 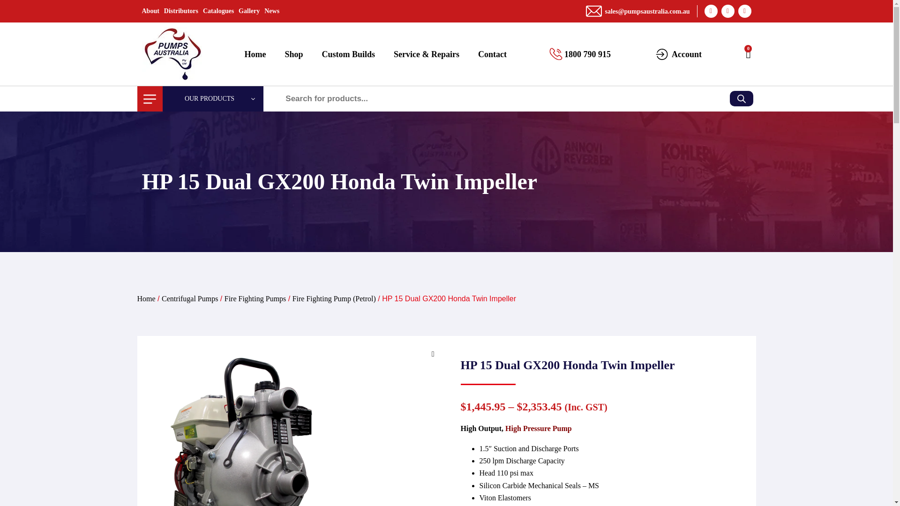 I want to click on 1800 790 915, so click(x=587, y=54).